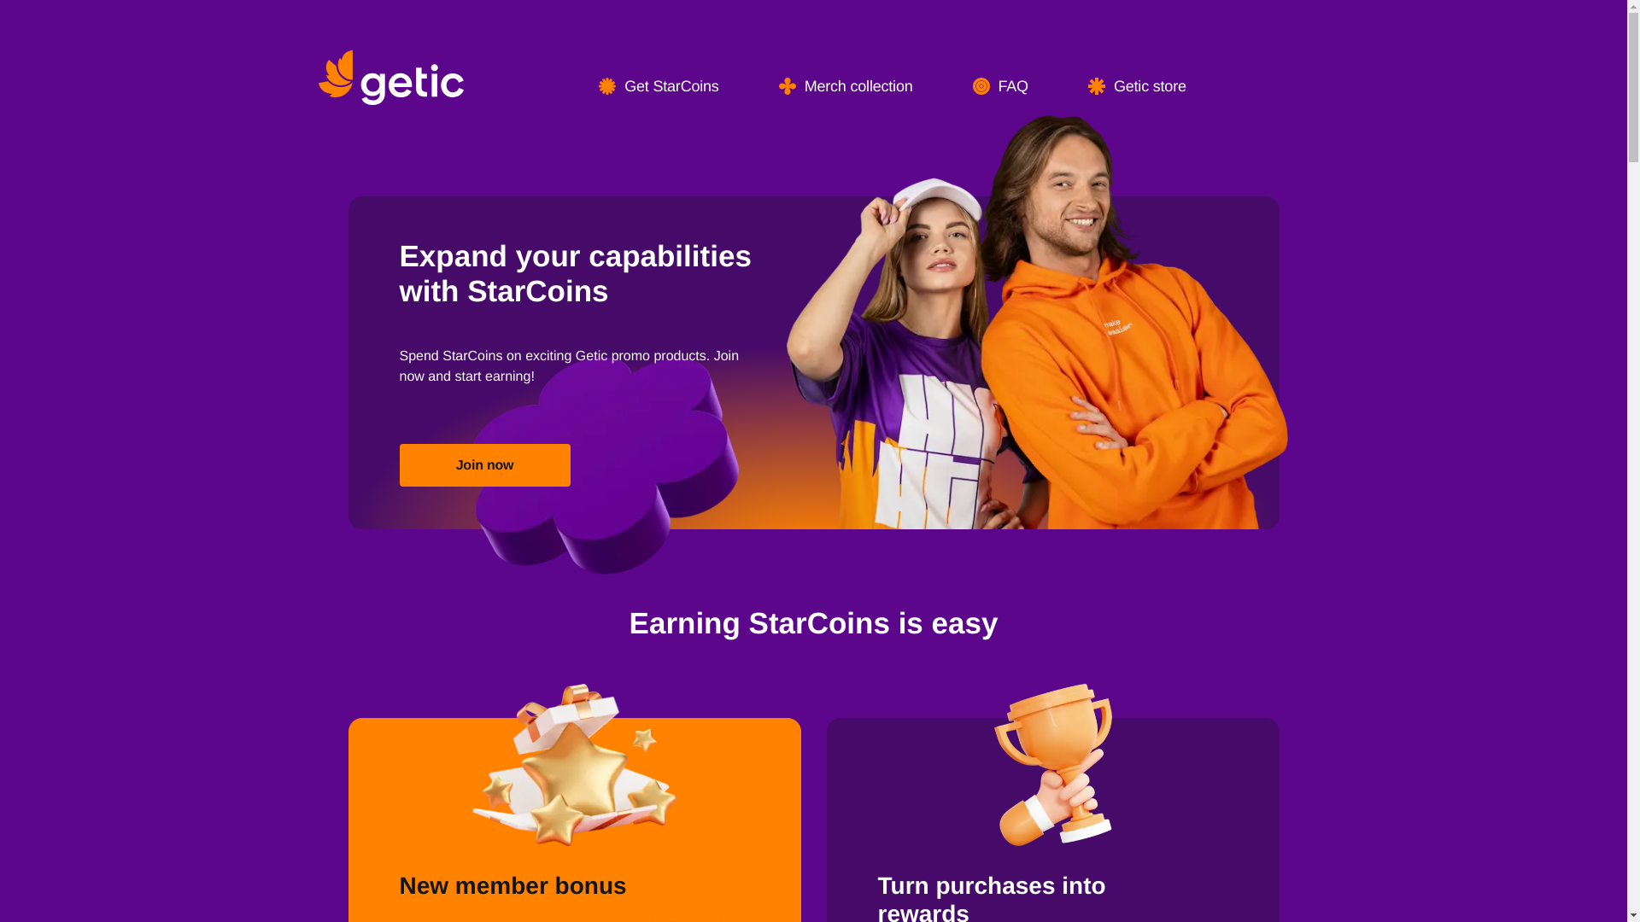 The height and width of the screenshot is (922, 1640). Describe the element at coordinates (846, 67) in the screenshot. I see `Merch collection` at that location.